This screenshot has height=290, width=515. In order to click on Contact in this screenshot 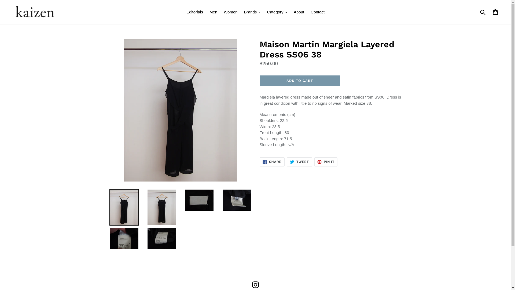, I will do `click(318, 12)`.